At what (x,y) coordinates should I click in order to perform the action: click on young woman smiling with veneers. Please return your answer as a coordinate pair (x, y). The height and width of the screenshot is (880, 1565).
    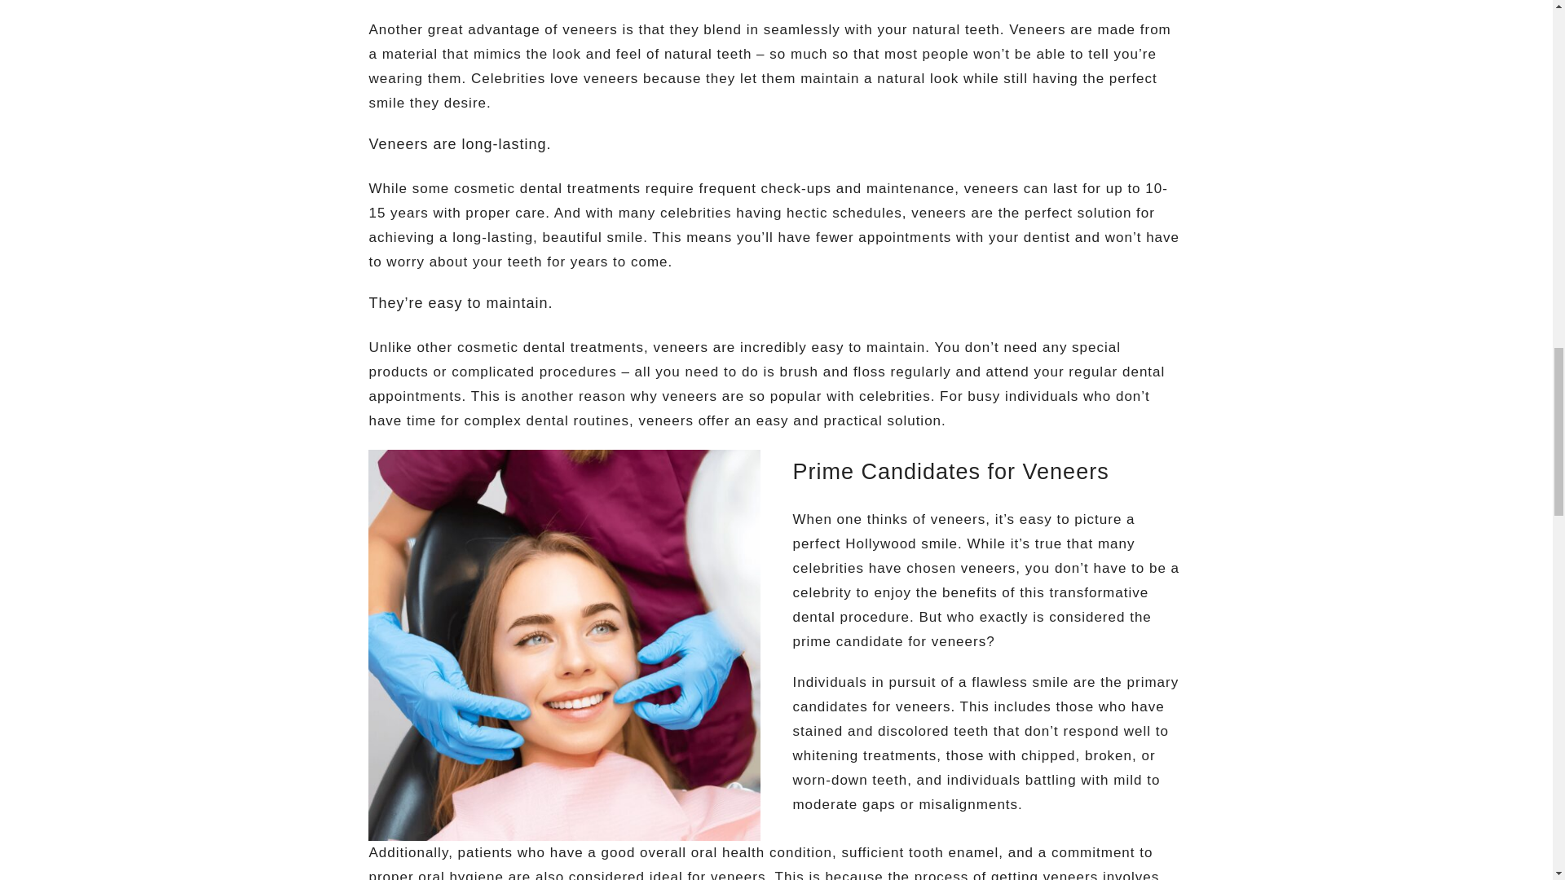
    Looking at the image, I should click on (563, 645).